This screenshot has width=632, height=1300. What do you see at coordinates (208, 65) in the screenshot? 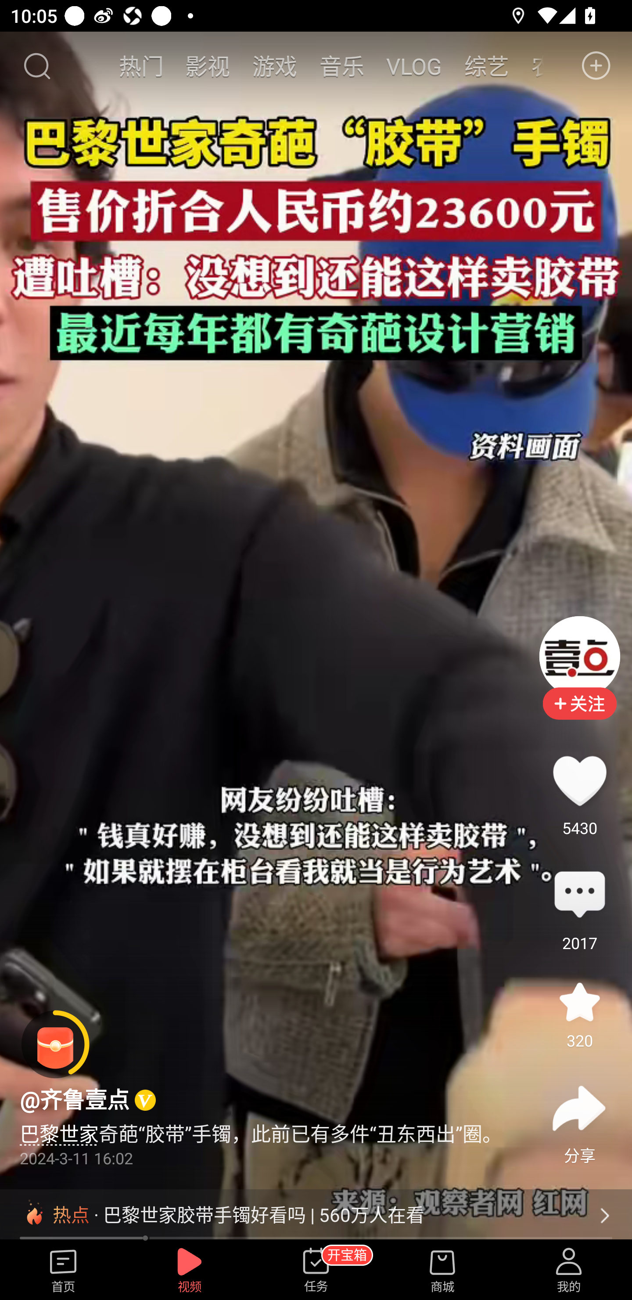
I see `影视` at bounding box center [208, 65].